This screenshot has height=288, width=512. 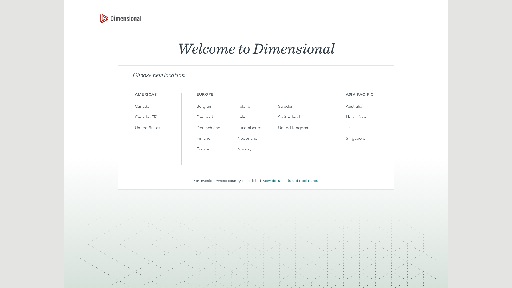 What do you see at coordinates (253, 128) in the screenshot?
I see `Luxembourg` at bounding box center [253, 128].